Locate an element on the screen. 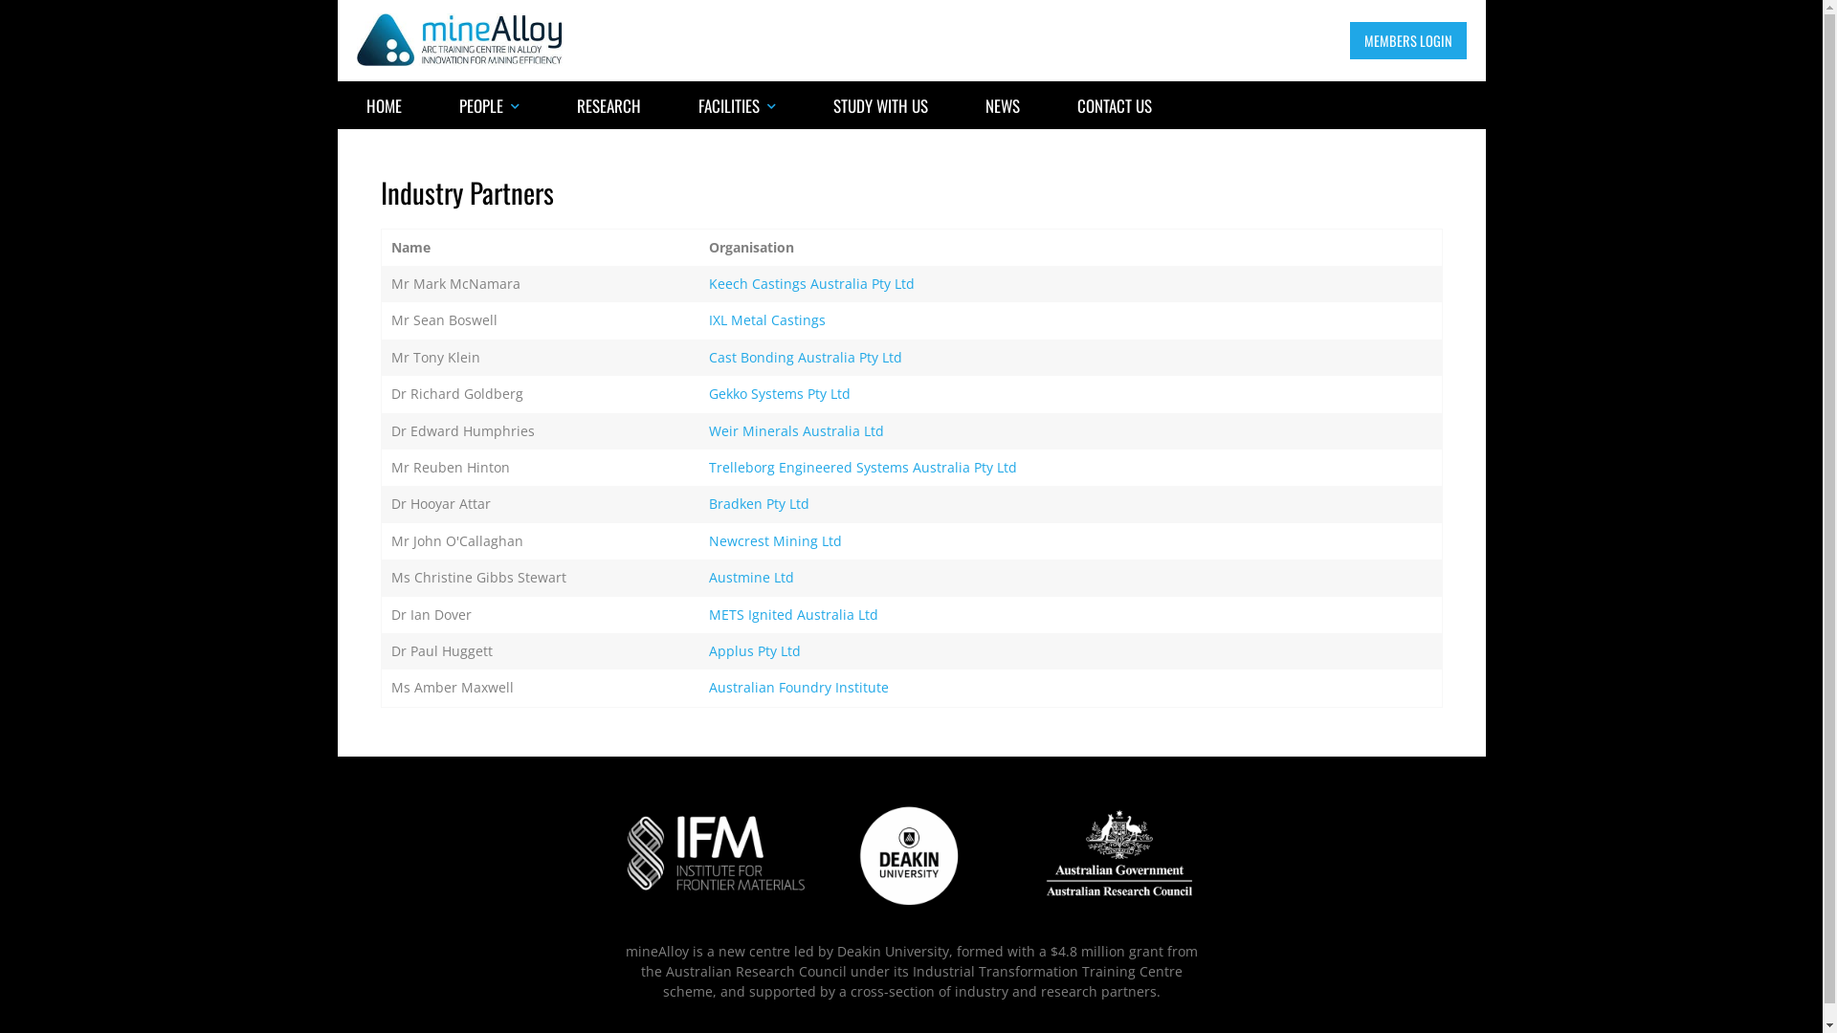 The image size is (1837, 1033). MEMBERS LOGIN is located at coordinates (1407, 40).